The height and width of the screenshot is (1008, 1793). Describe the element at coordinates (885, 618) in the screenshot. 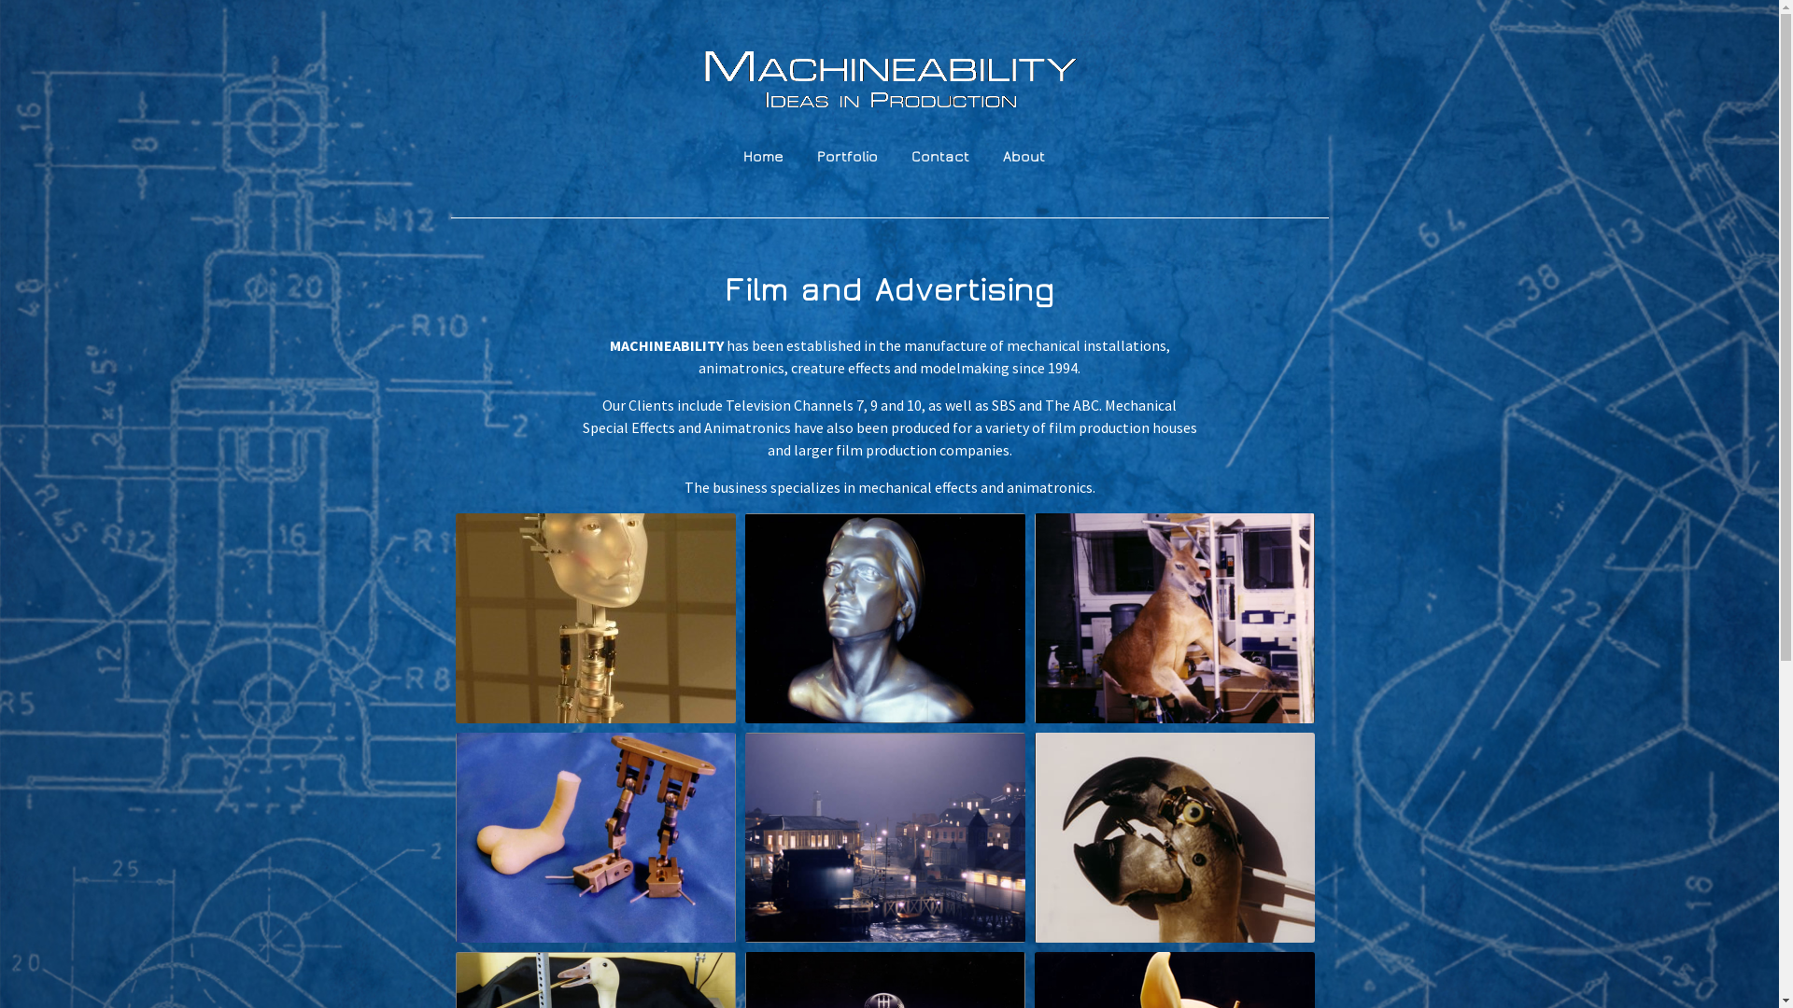

I see `Sculpture` at that location.